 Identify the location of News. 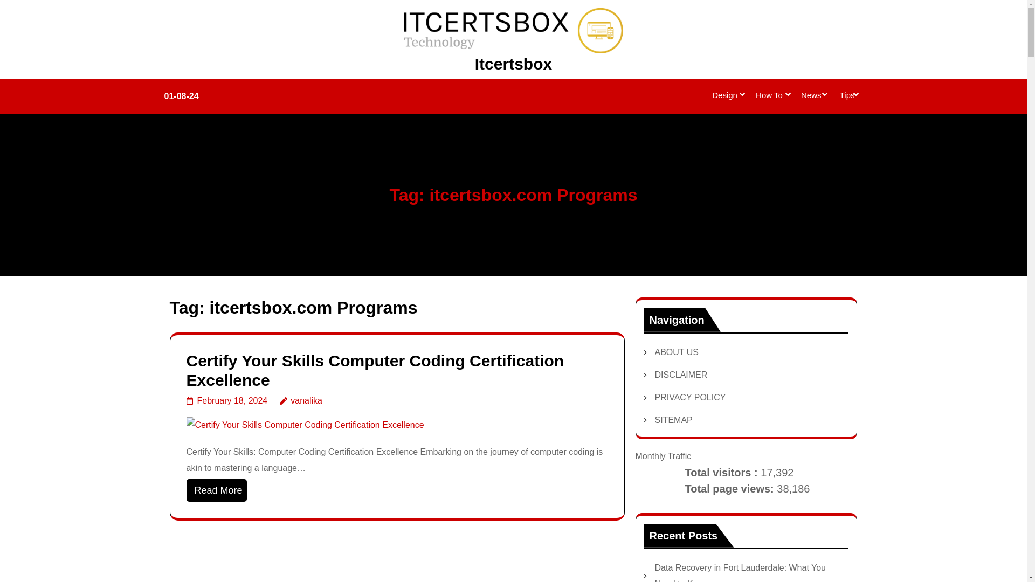
(811, 96).